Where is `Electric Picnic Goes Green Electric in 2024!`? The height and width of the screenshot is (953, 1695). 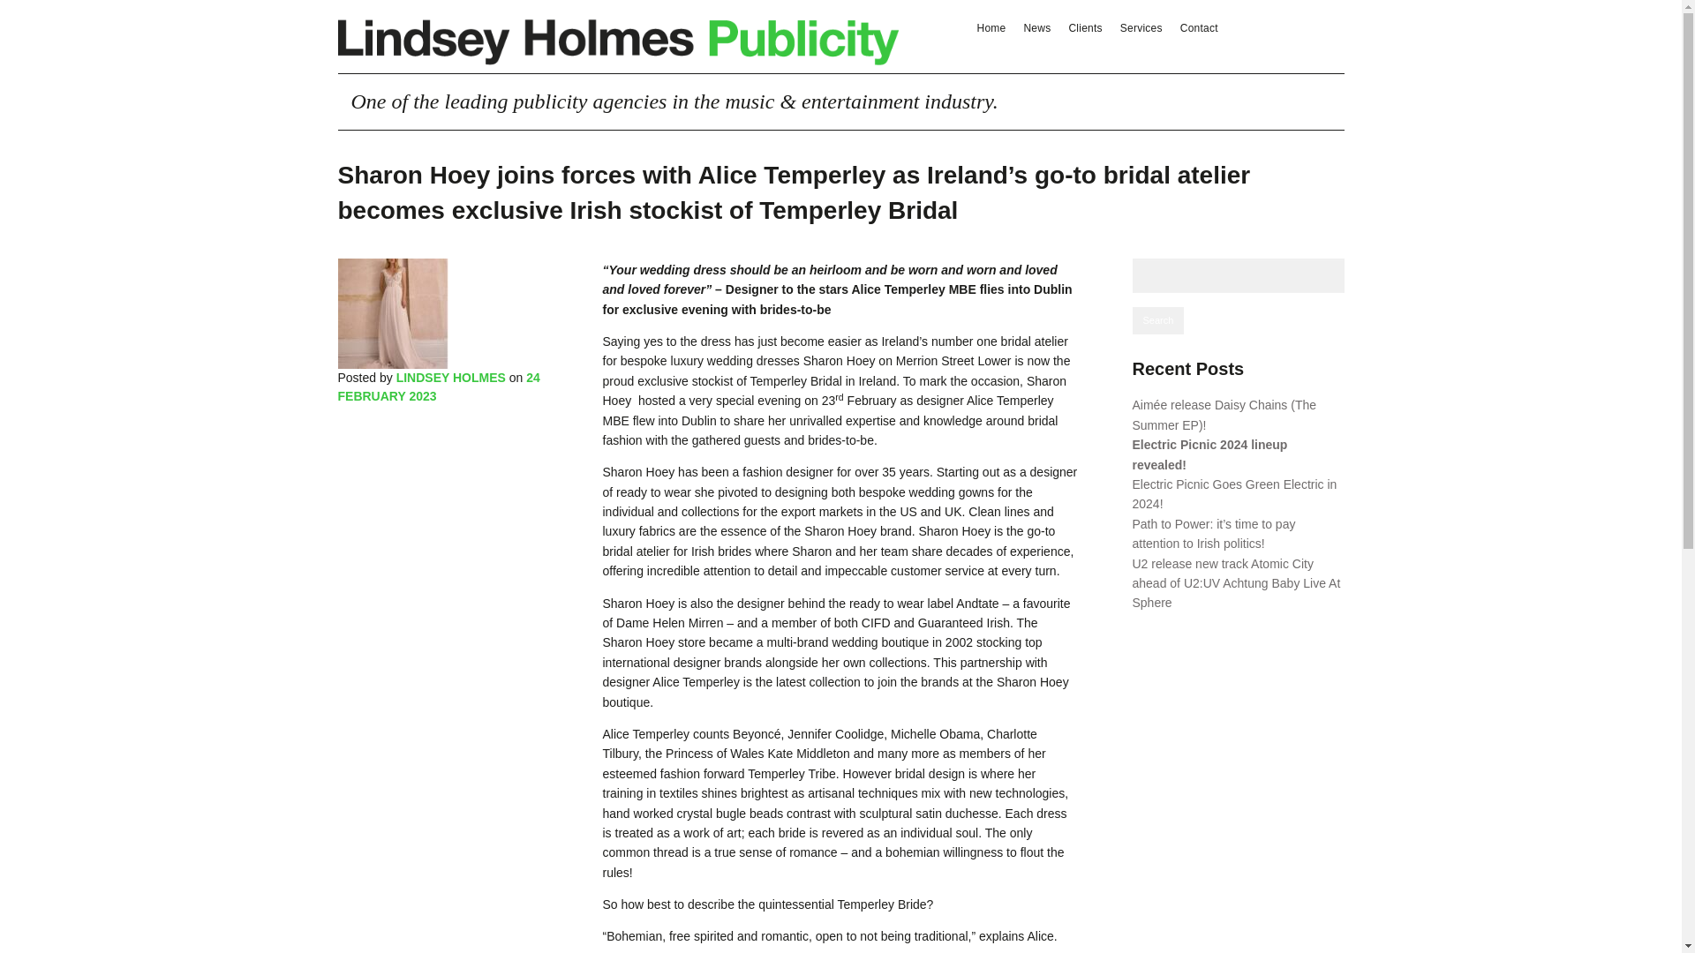 Electric Picnic Goes Green Electric in 2024! is located at coordinates (1234, 494).